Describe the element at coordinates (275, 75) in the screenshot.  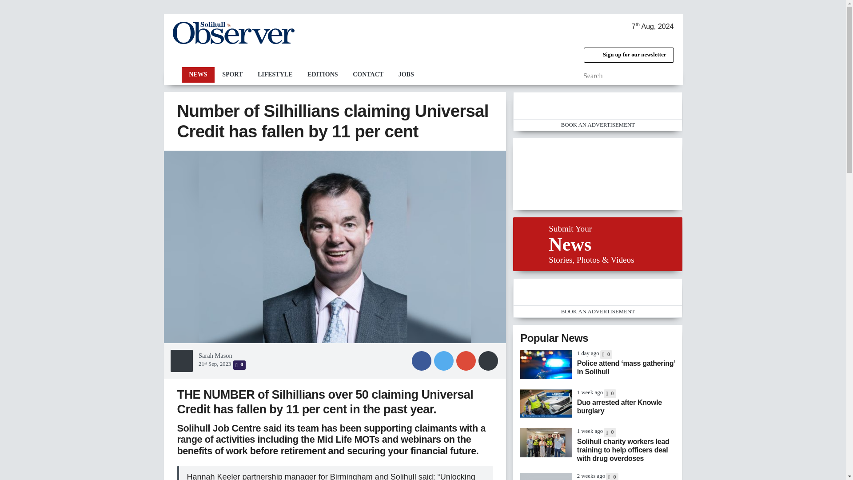
I see `LIFESTYLE` at that location.